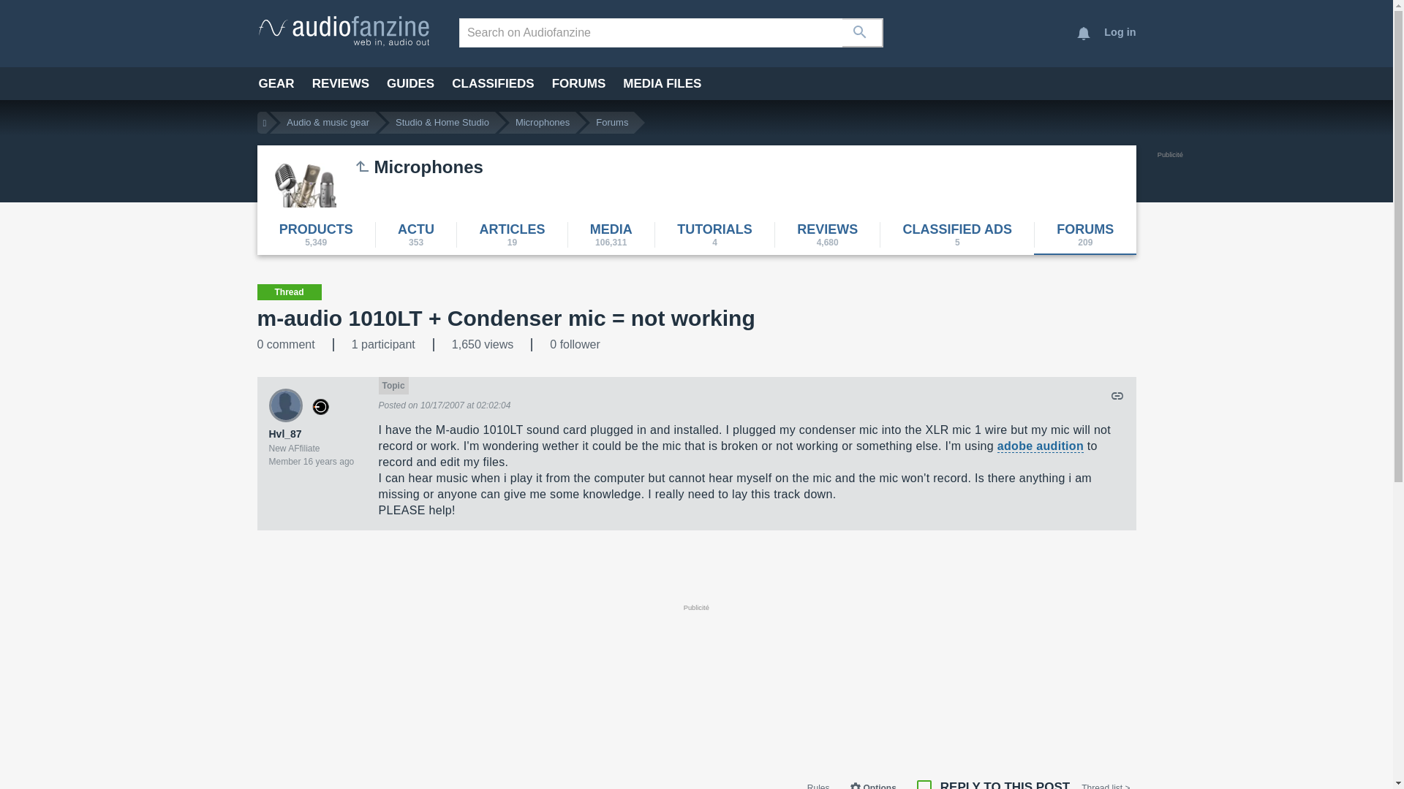 The height and width of the screenshot is (789, 1404). I want to click on Notifications, so click(1084, 34).